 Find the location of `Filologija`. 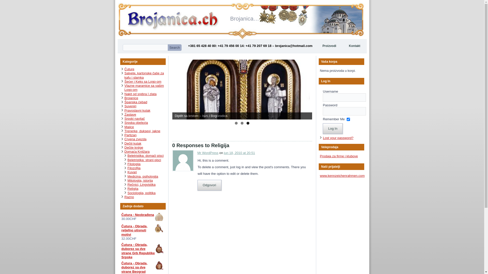

Filologija is located at coordinates (134, 164).